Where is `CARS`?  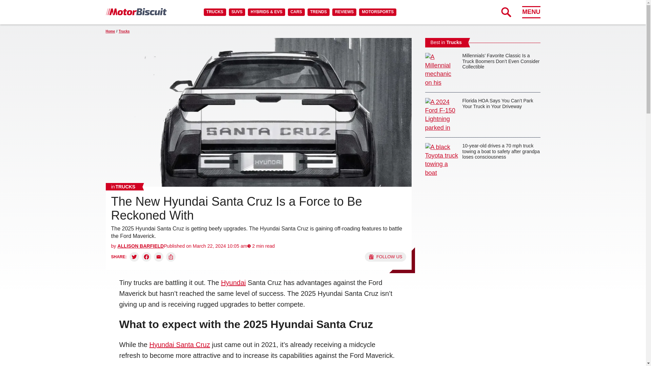 CARS is located at coordinates (296, 12).